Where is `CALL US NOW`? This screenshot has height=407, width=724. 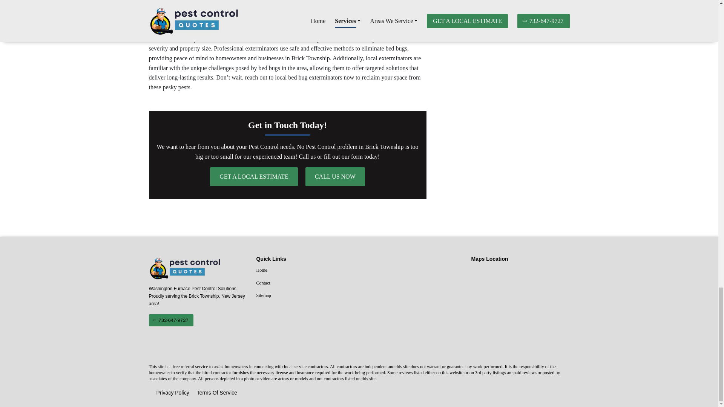 CALL US NOW is located at coordinates (335, 176).